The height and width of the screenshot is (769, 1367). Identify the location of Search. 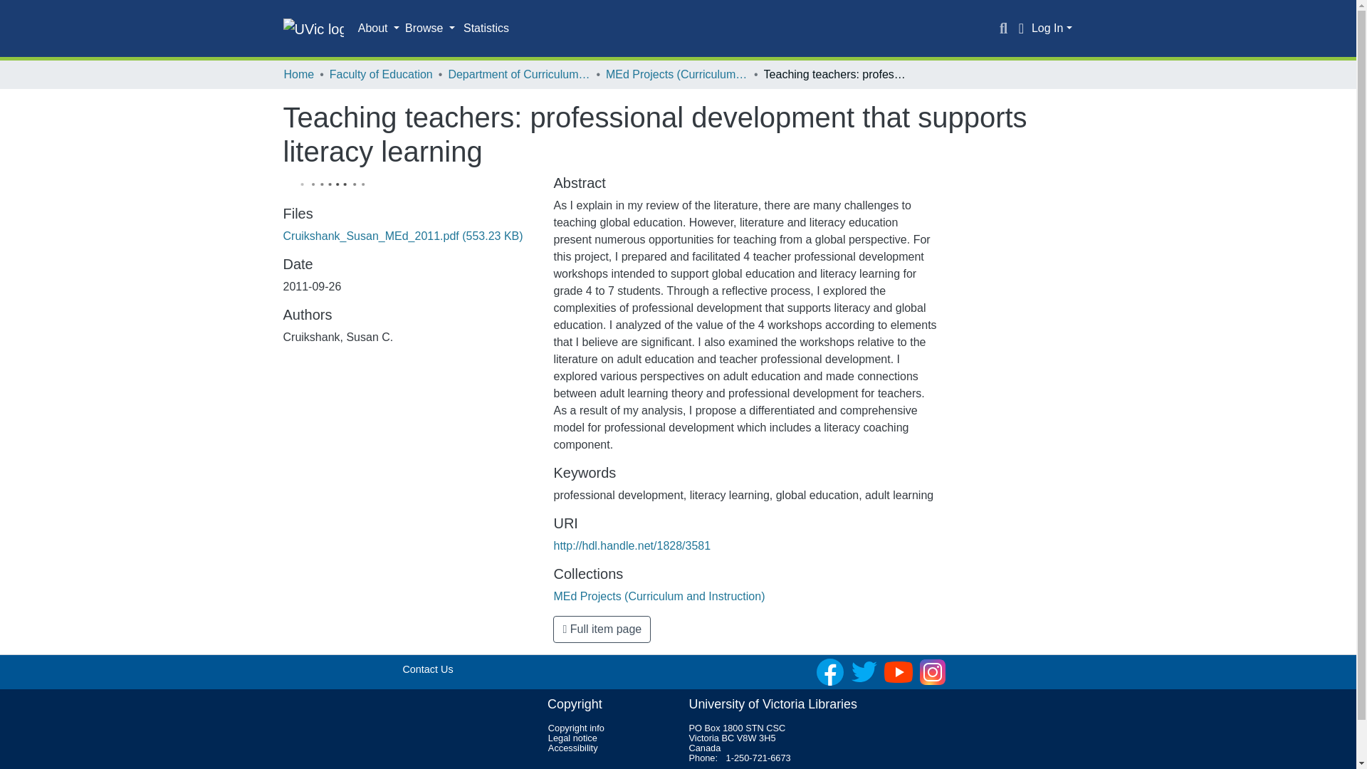
(1004, 28).